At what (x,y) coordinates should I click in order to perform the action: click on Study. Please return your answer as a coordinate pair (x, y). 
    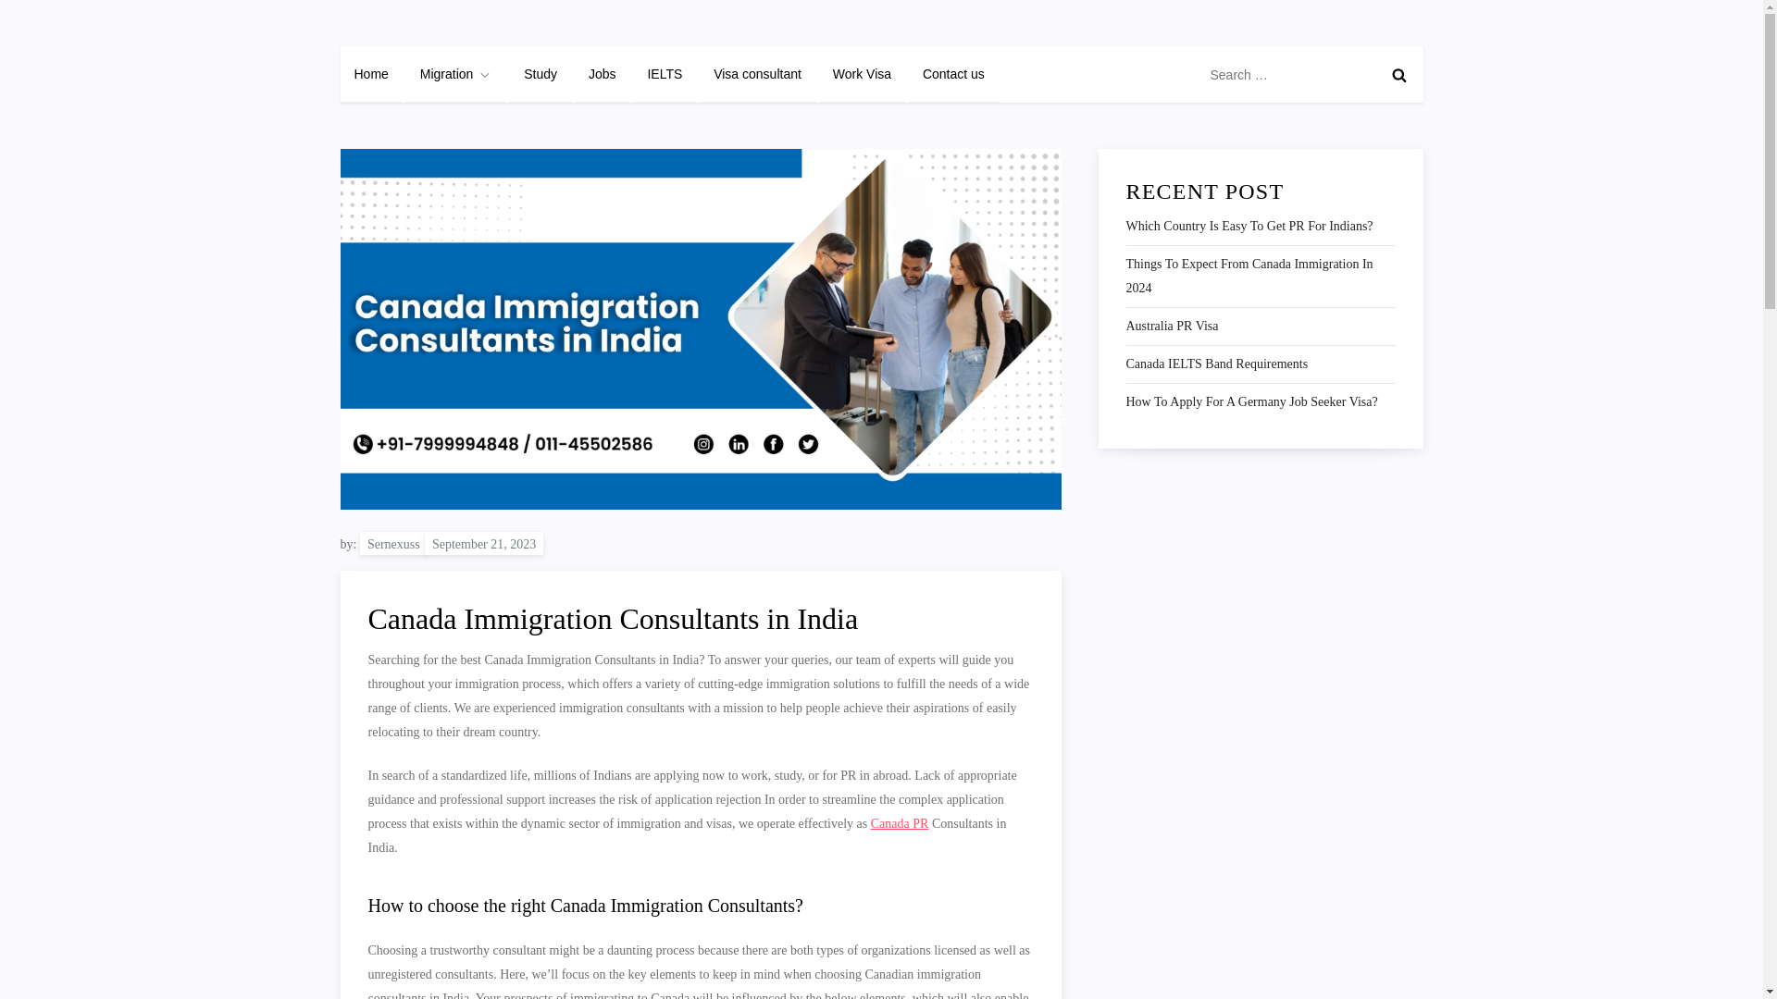
    Looking at the image, I should click on (541, 74).